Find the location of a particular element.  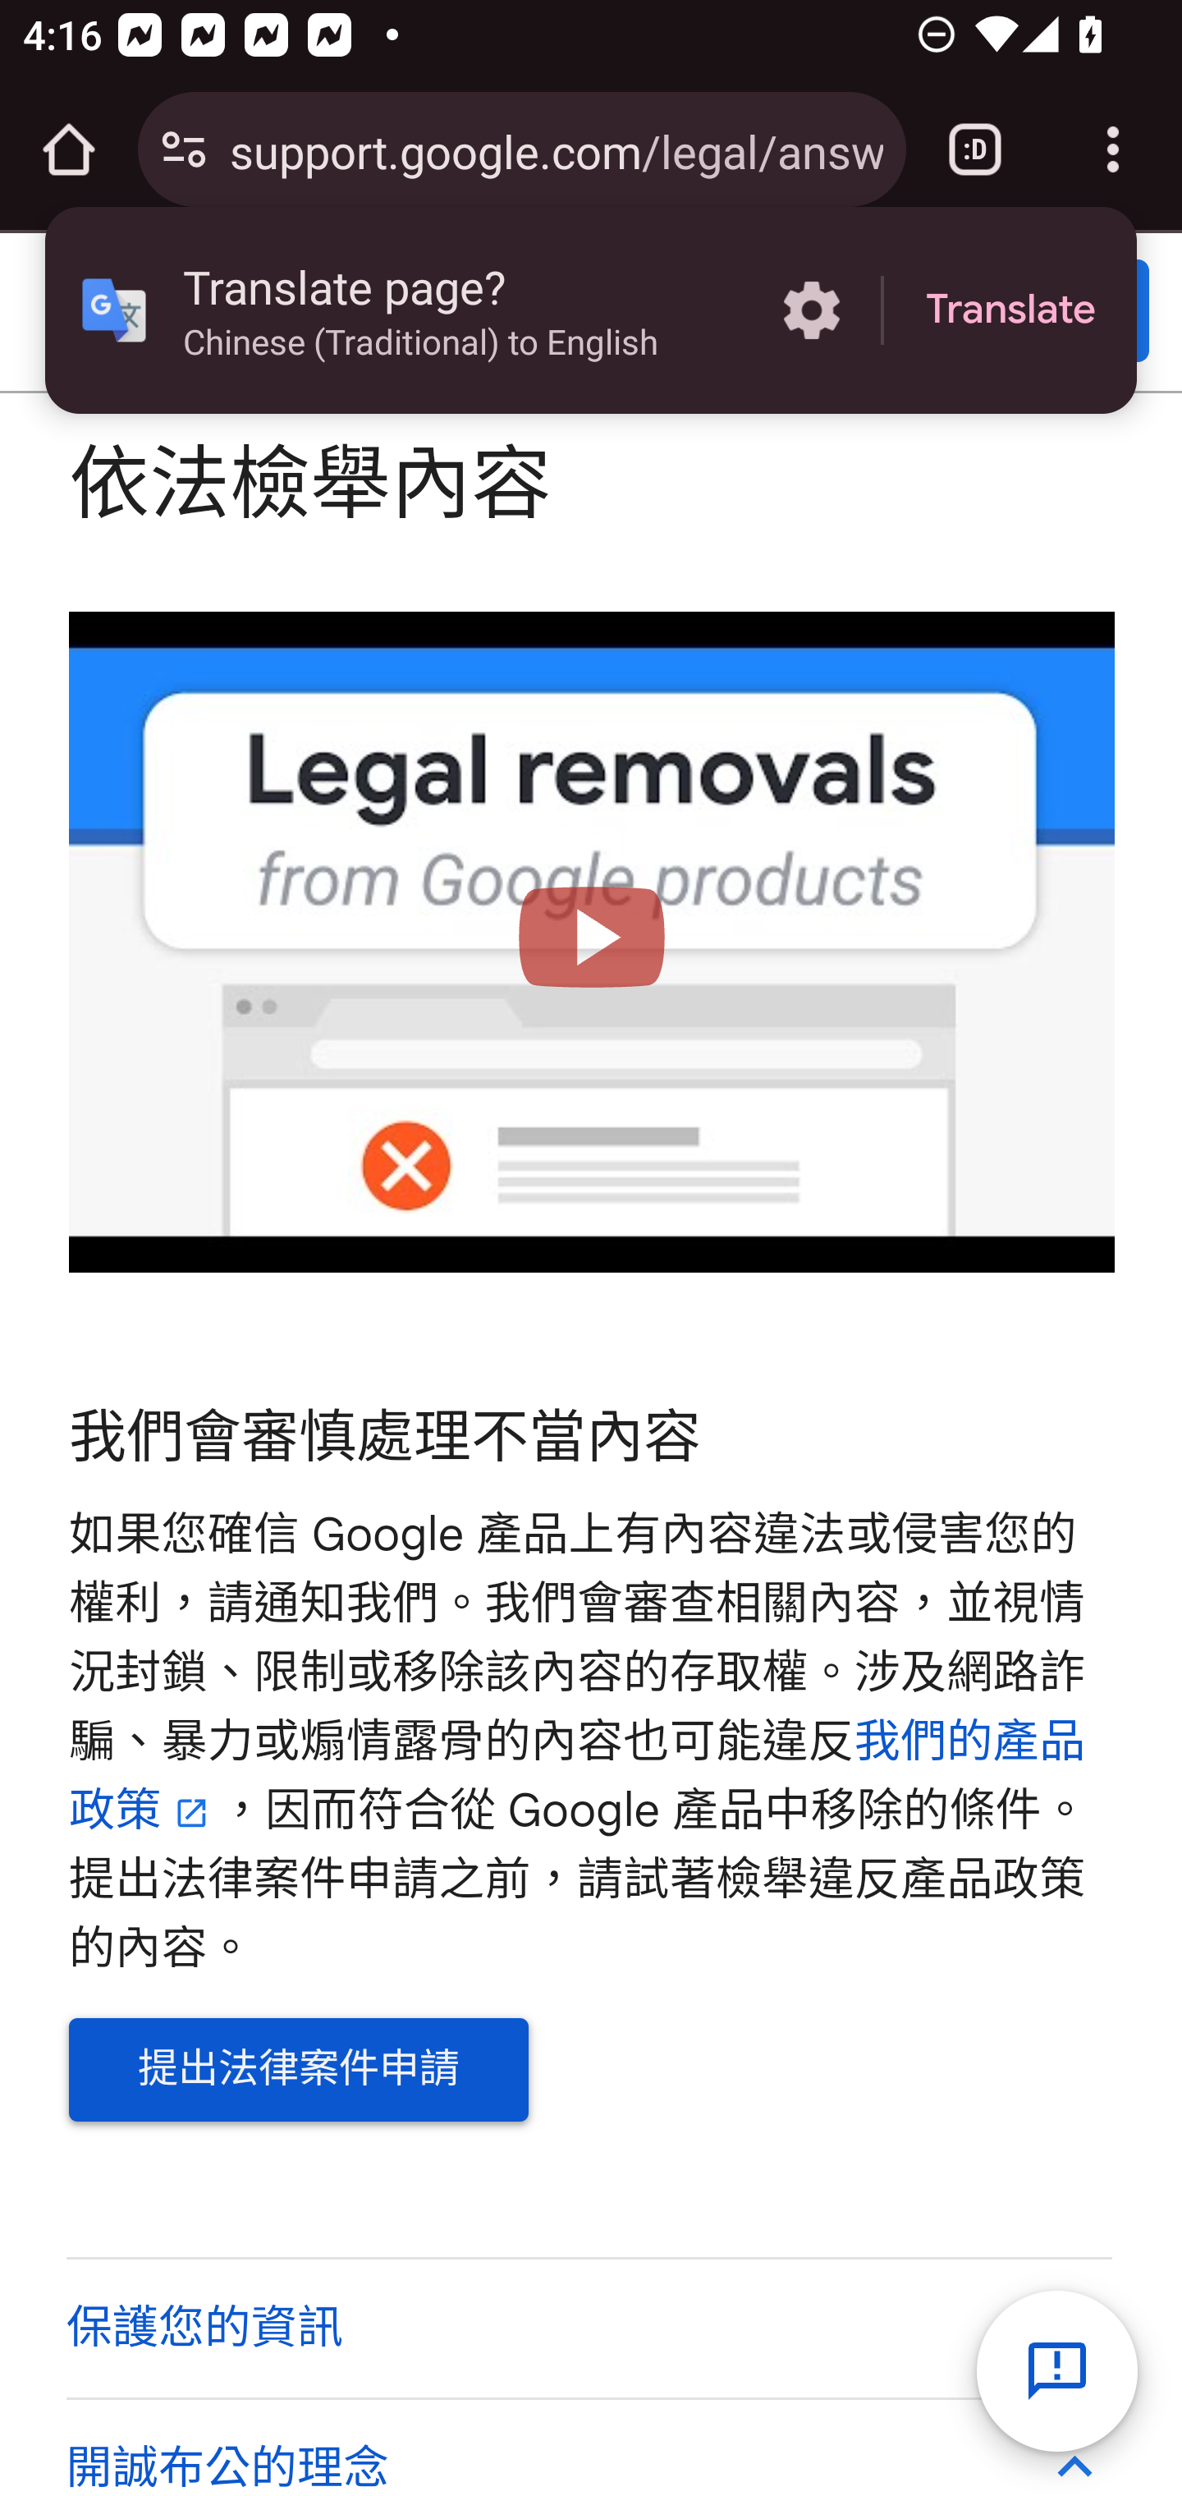

Customize and control Google Chrome is located at coordinates (1113, 149).